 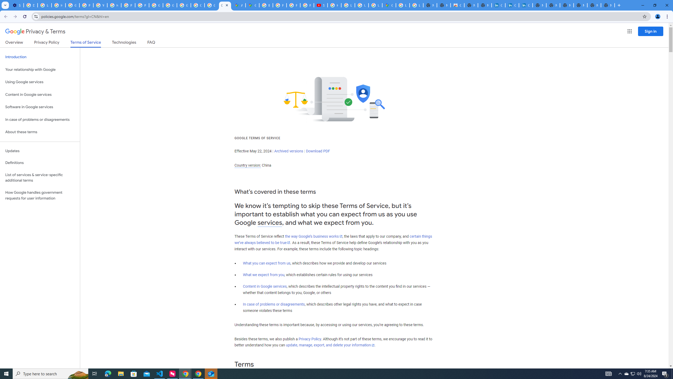 I want to click on New Tab, so click(x=608, y=5).